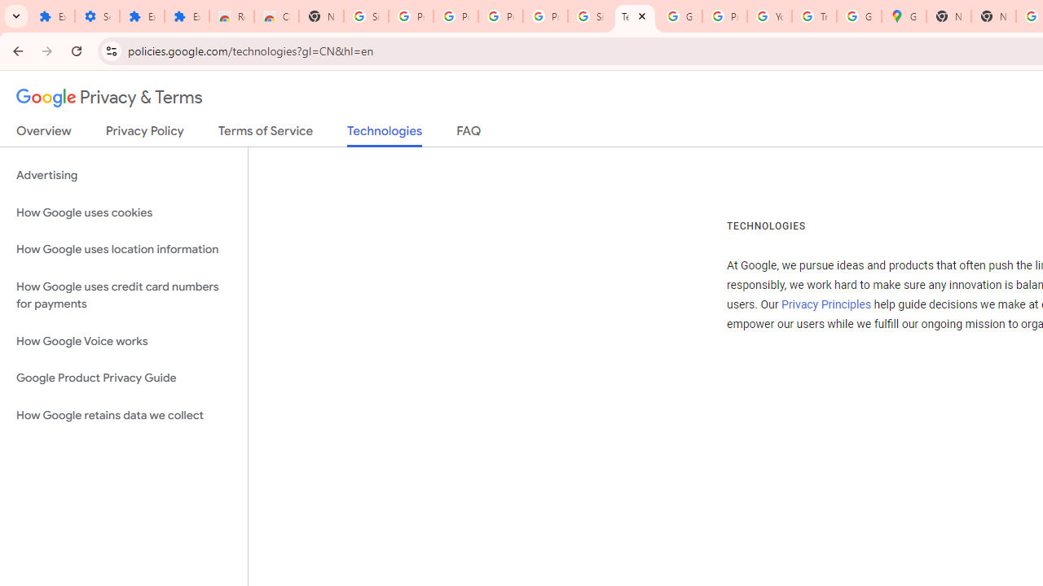 This screenshot has width=1043, height=586. I want to click on YouTube, so click(769, 16).